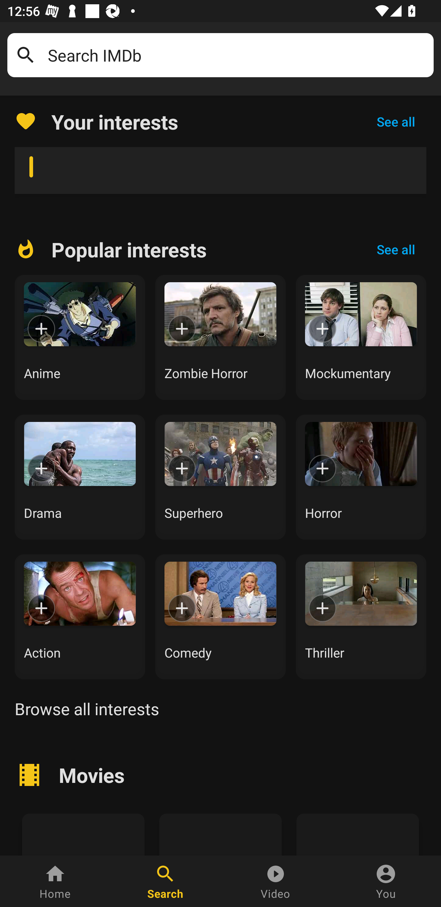 The width and height of the screenshot is (441, 907). Describe the element at coordinates (237, 55) in the screenshot. I see `Search IMDb` at that location.